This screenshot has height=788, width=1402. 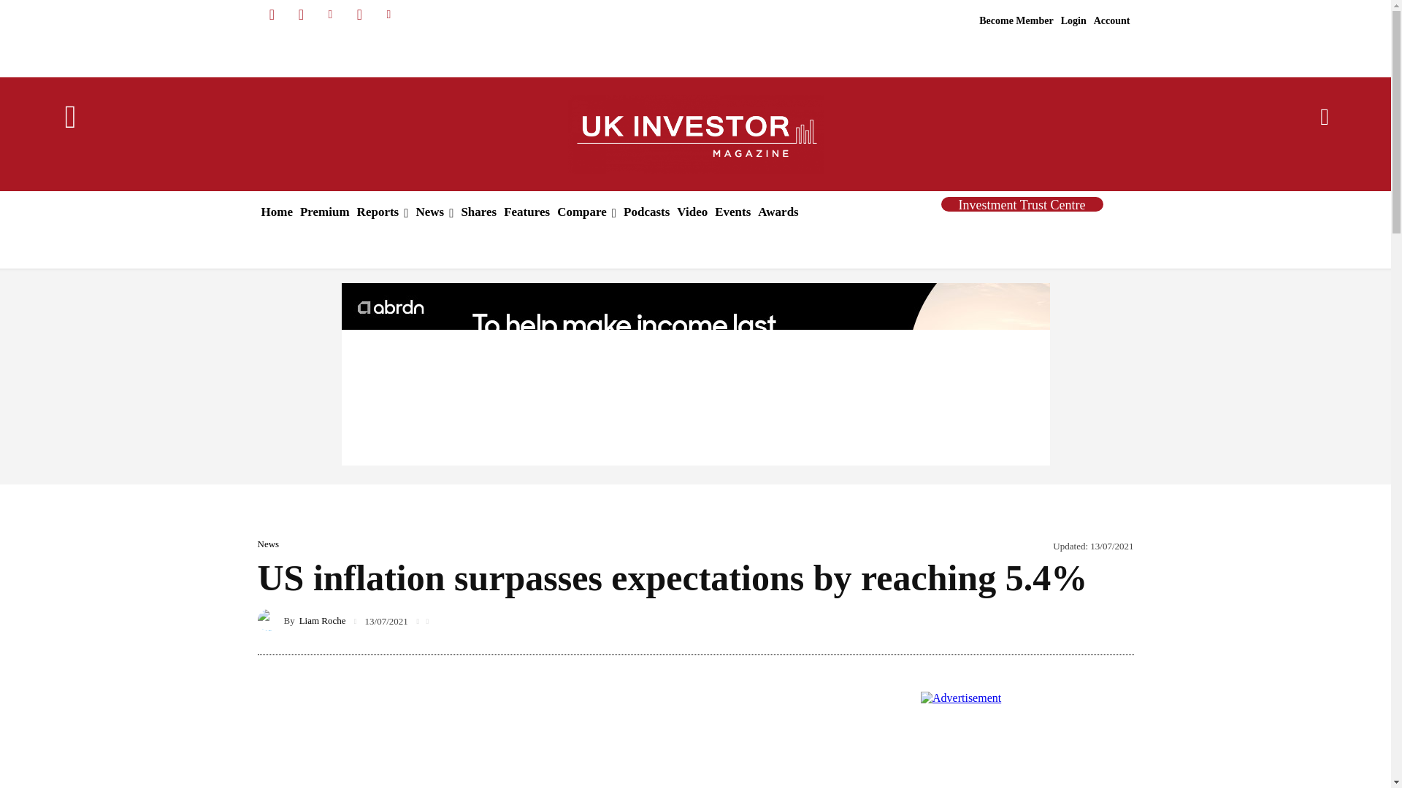 What do you see at coordinates (324, 212) in the screenshot?
I see `Premium` at bounding box center [324, 212].